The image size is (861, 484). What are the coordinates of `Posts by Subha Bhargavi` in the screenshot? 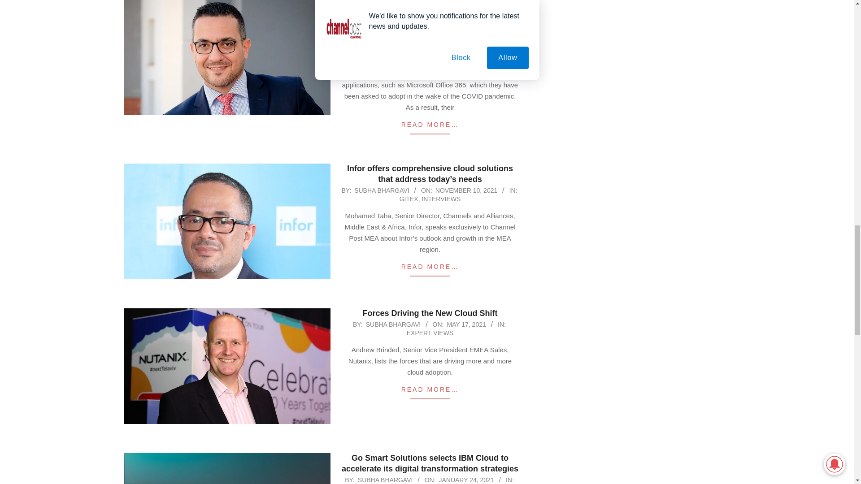 It's located at (382, 190).